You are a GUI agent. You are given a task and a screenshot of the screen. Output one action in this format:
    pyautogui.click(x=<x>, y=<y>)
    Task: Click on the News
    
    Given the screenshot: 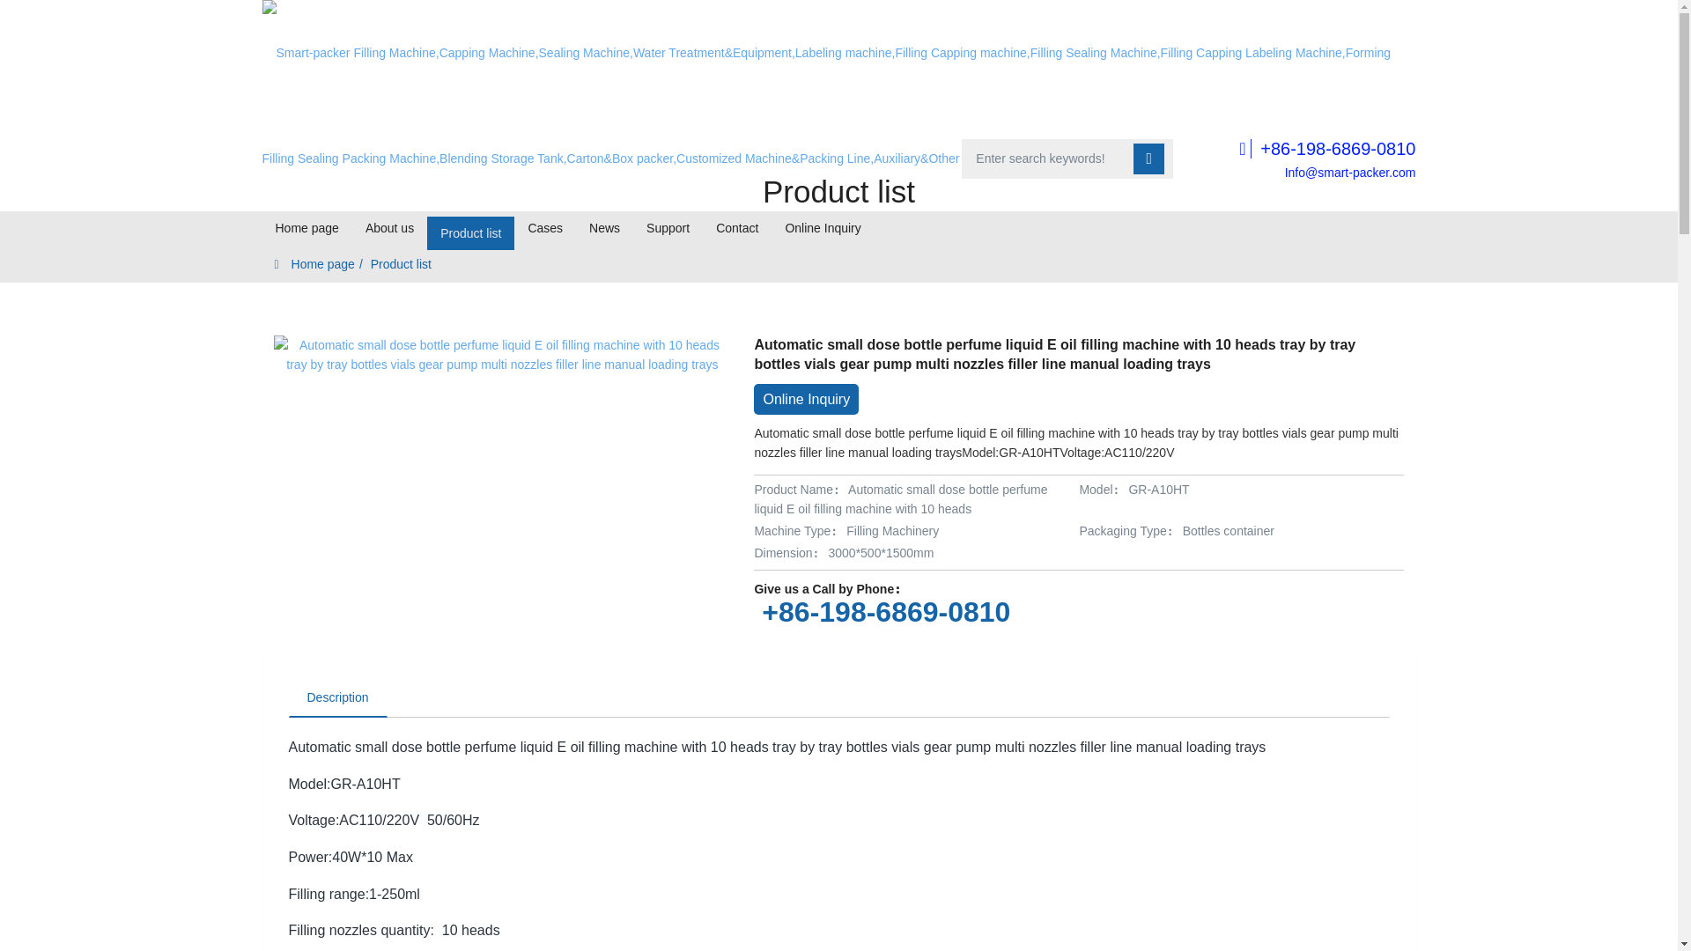 What is the action you would take?
    pyautogui.click(x=604, y=227)
    